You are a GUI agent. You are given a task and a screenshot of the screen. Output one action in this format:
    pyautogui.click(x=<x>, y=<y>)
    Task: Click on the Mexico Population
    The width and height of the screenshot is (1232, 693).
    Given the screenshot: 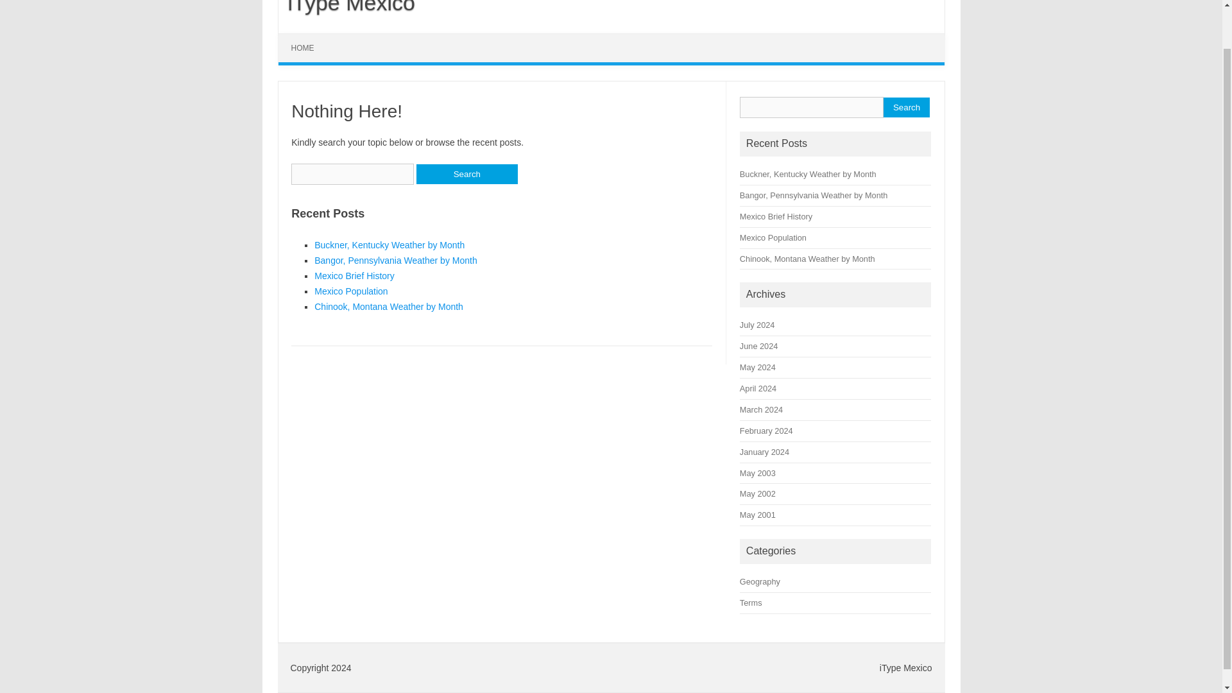 What is the action you would take?
    pyautogui.click(x=773, y=237)
    